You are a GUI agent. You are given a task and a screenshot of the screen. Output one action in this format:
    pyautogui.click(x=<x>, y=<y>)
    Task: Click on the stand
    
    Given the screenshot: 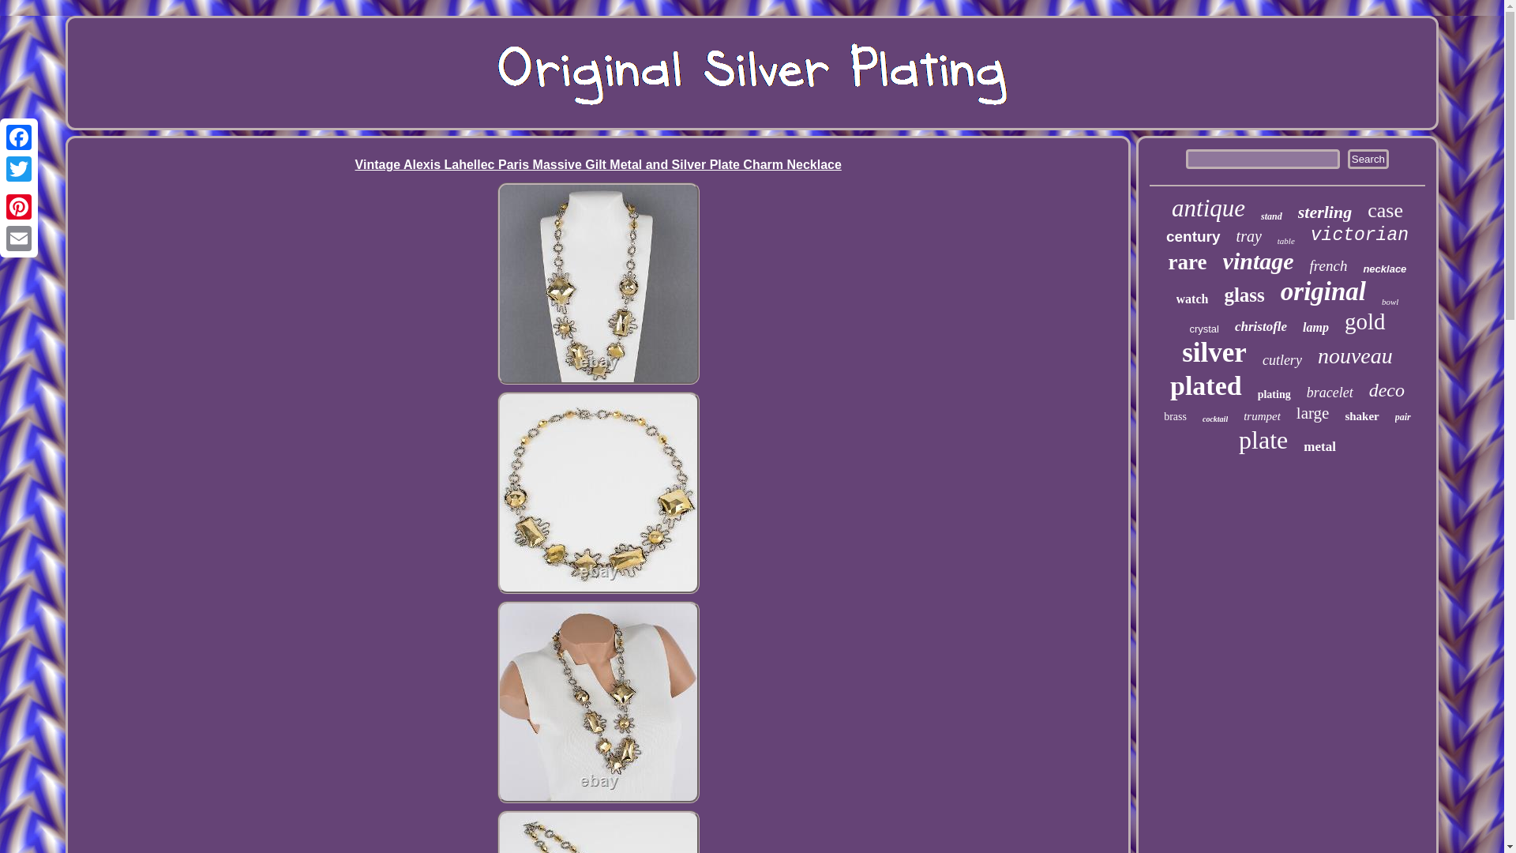 What is the action you would take?
    pyautogui.click(x=1271, y=216)
    